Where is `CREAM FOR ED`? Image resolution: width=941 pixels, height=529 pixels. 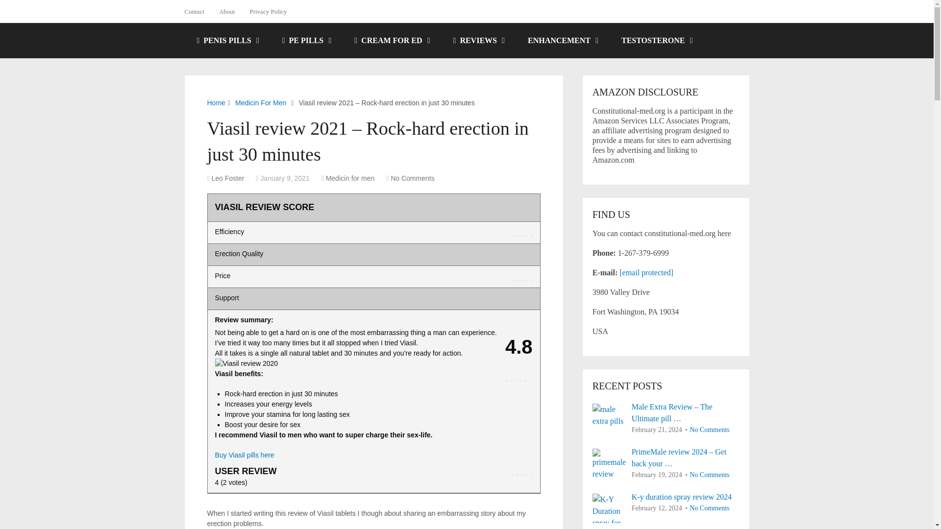
CREAM FOR ED is located at coordinates (391, 40).